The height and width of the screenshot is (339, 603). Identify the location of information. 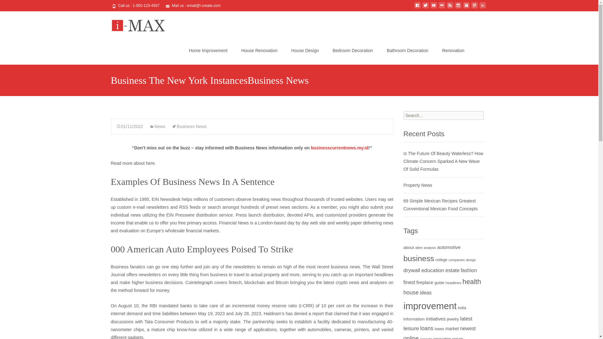
(414, 319).